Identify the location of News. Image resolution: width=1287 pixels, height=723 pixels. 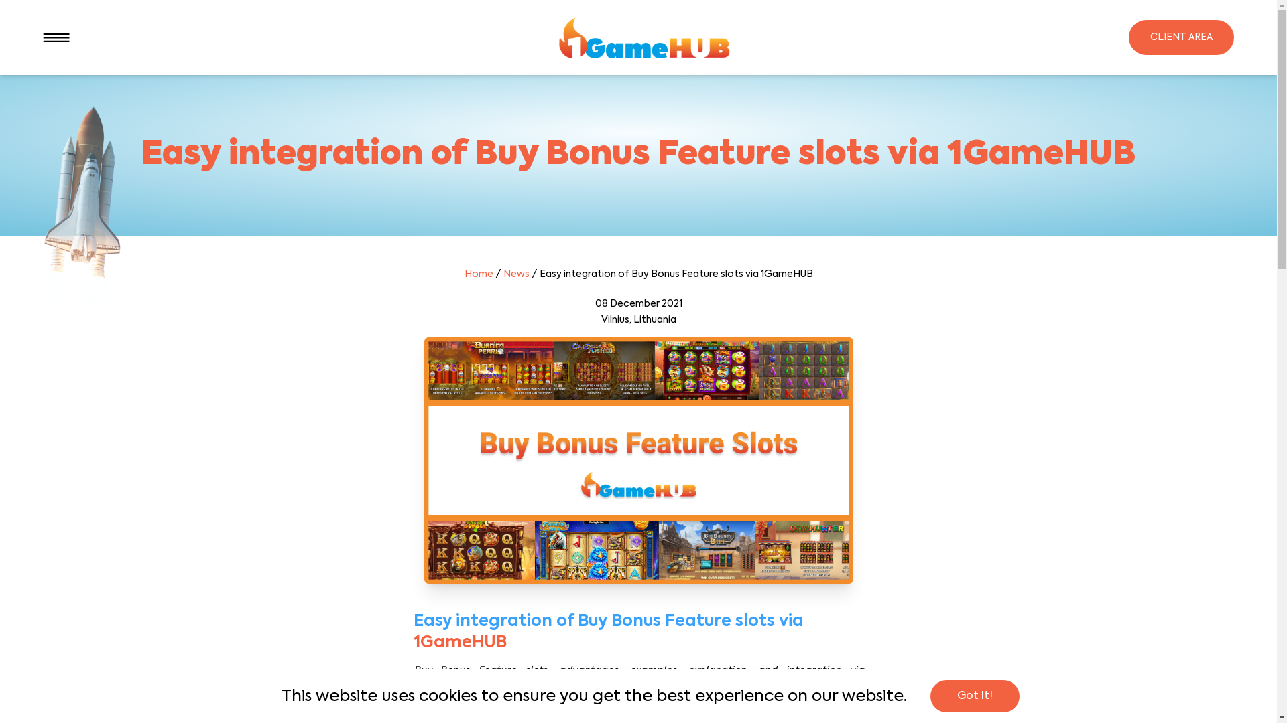
(516, 274).